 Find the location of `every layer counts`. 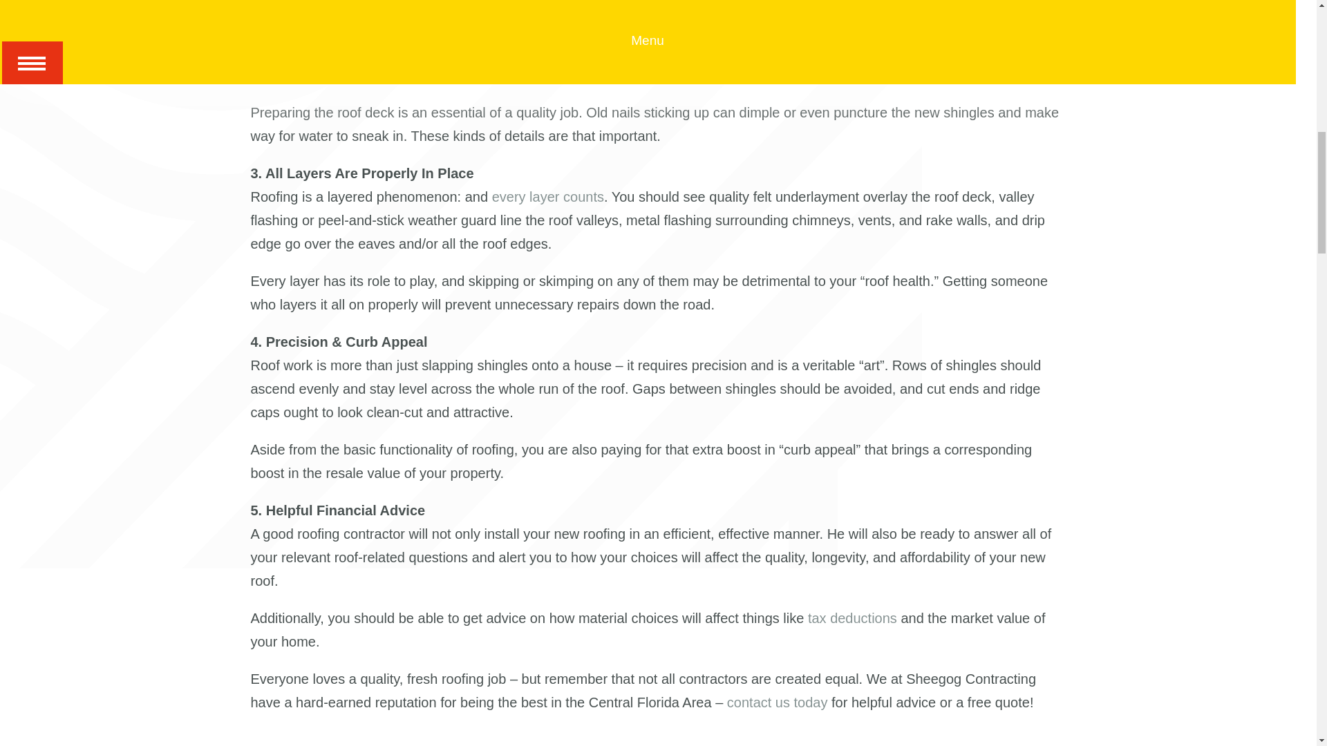

every layer counts is located at coordinates (547, 196).